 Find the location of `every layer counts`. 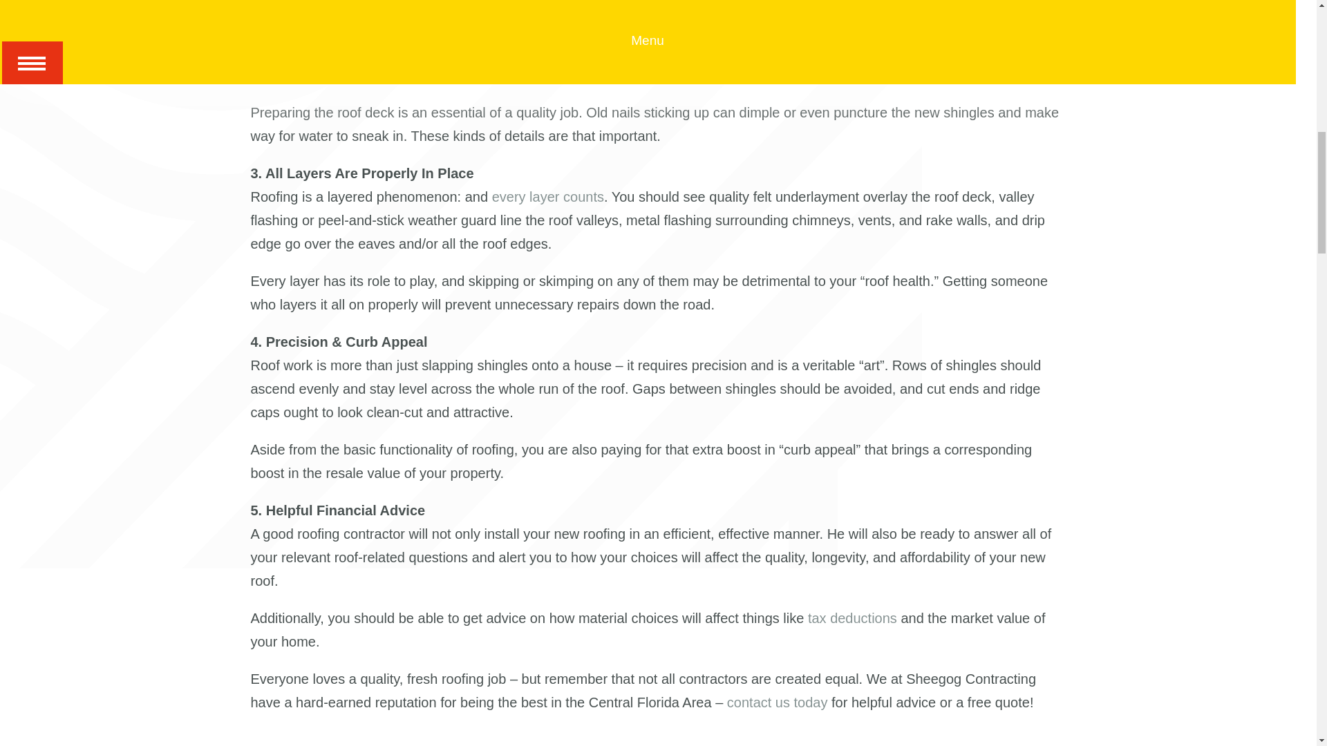

every layer counts is located at coordinates (547, 196).